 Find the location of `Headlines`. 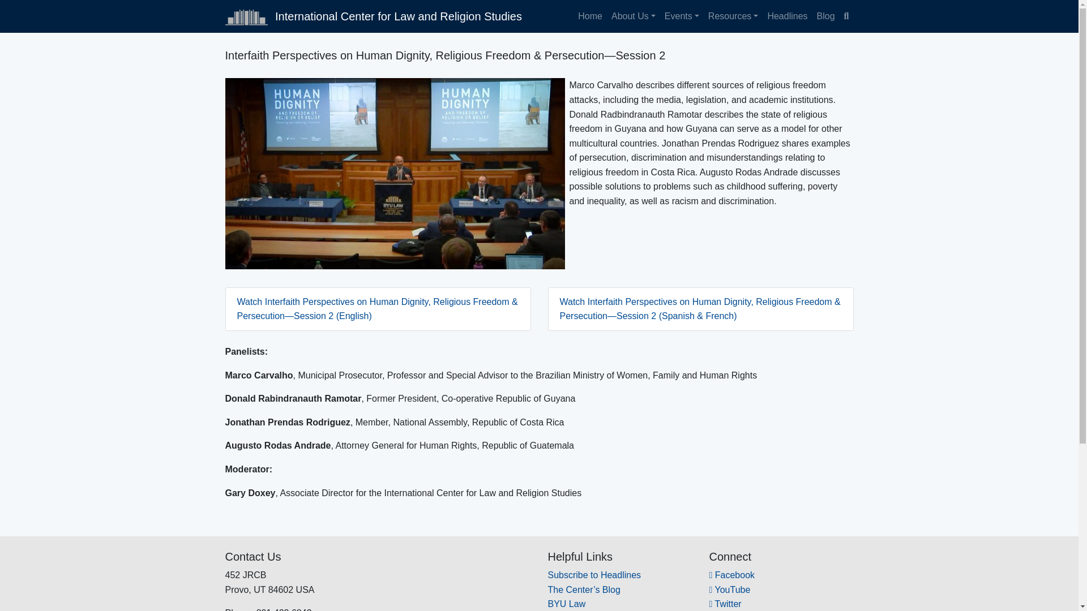

Headlines is located at coordinates (787, 16).